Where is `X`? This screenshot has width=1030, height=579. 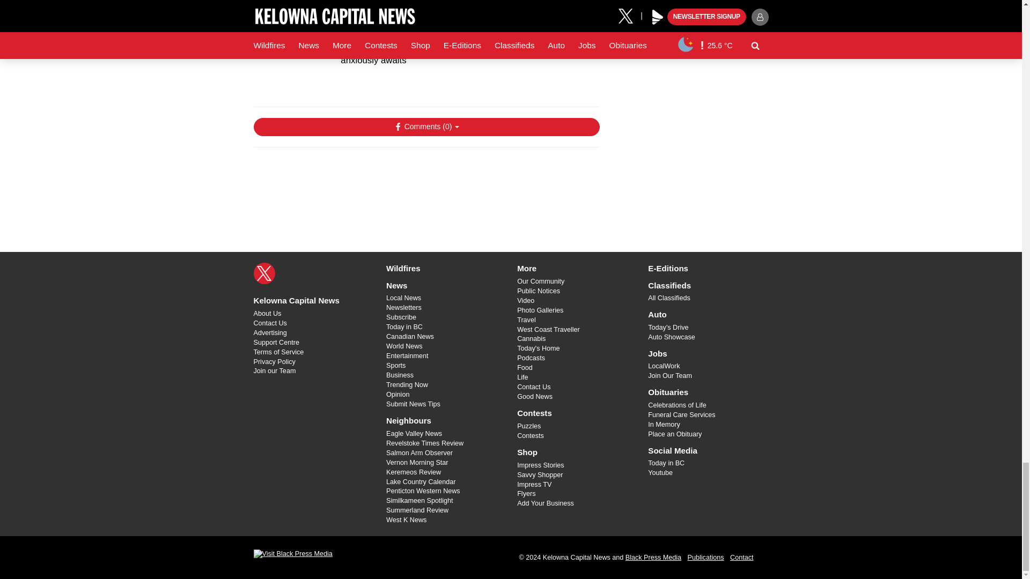
X is located at coordinates (264, 273).